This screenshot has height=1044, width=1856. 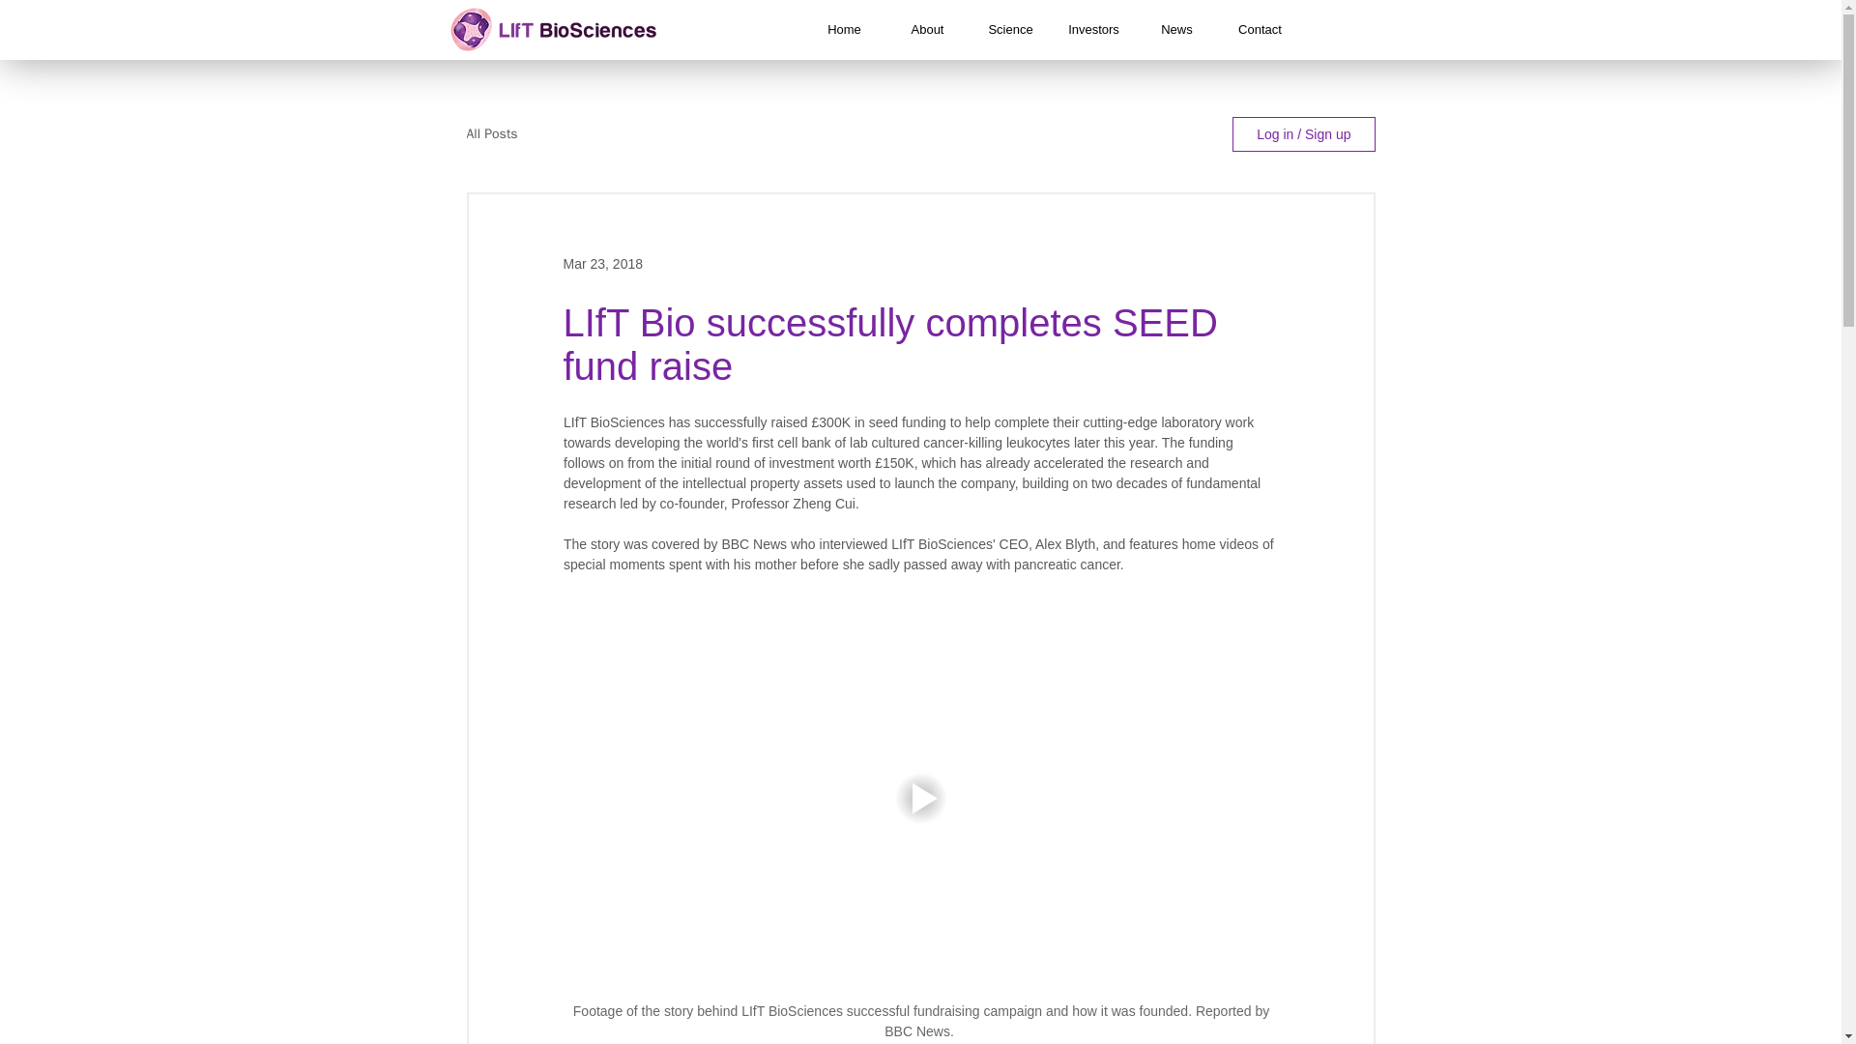 What do you see at coordinates (601, 262) in the screenshot?
I see `Mar 23, 2018` at bounding box center [601, 262].